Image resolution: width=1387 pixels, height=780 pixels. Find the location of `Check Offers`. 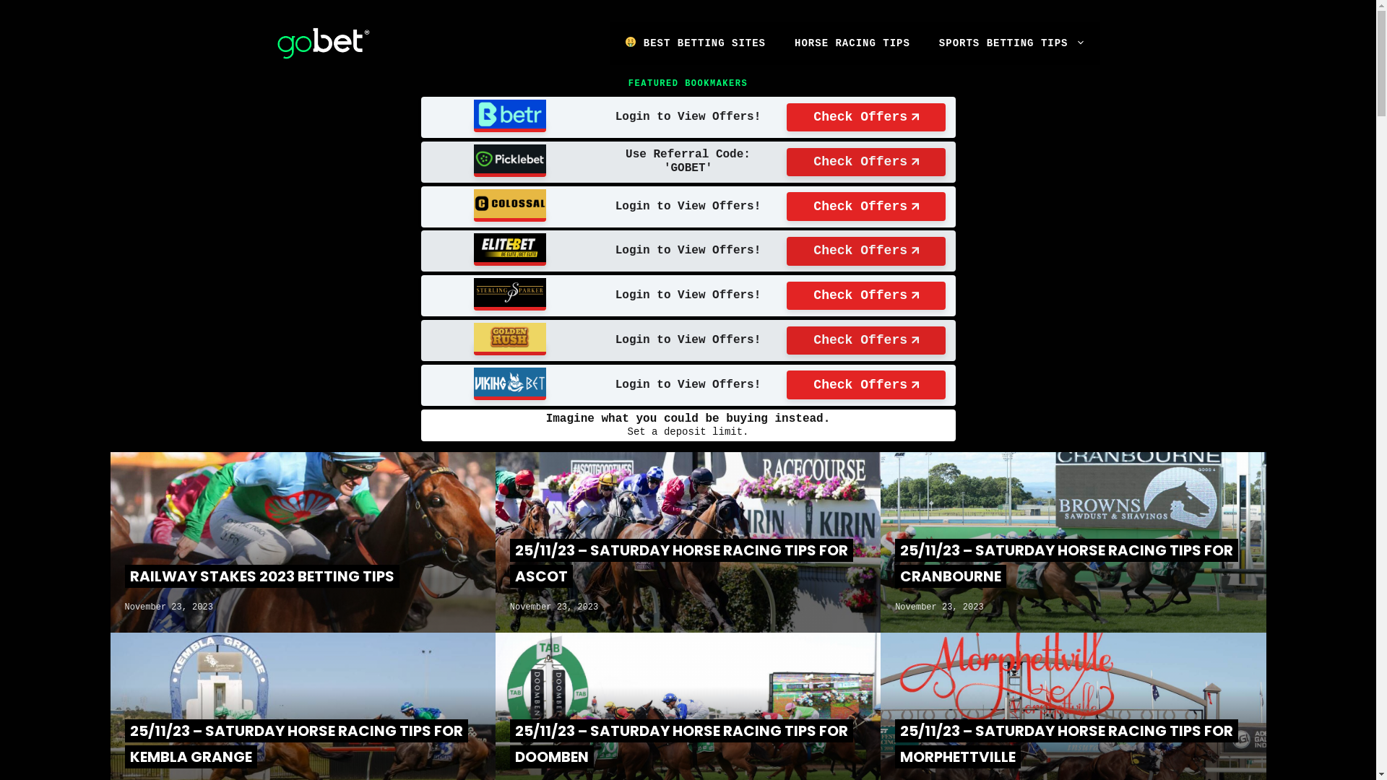

Check Offers is located at coordinates (866, 251).